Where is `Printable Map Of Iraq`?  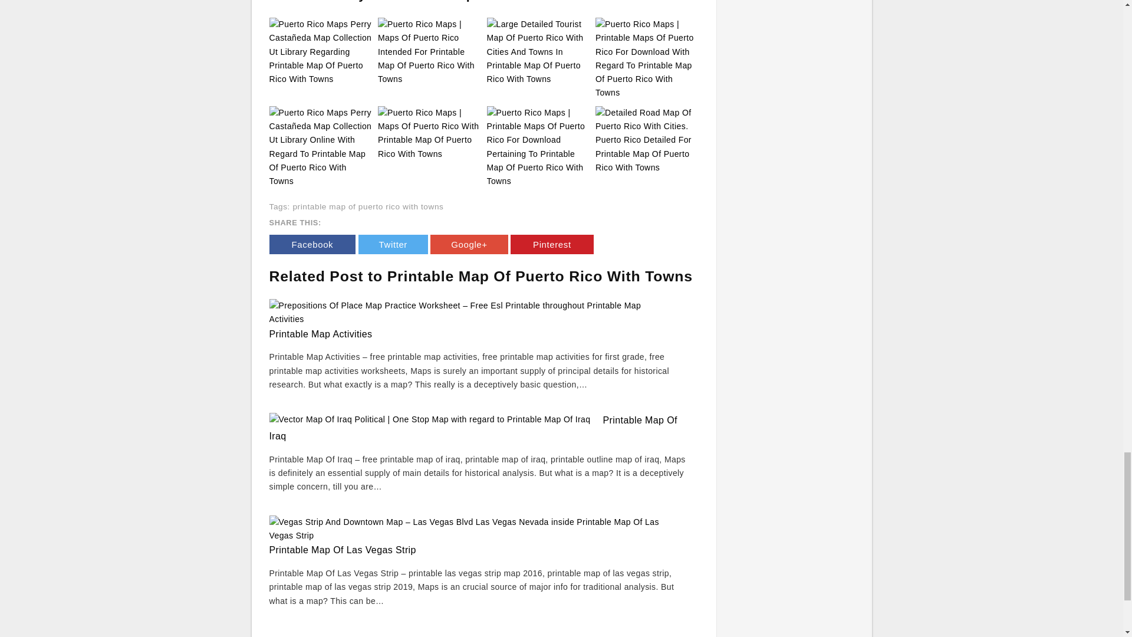
Printable Map Of Iraq is located at coordinates (473, 428).